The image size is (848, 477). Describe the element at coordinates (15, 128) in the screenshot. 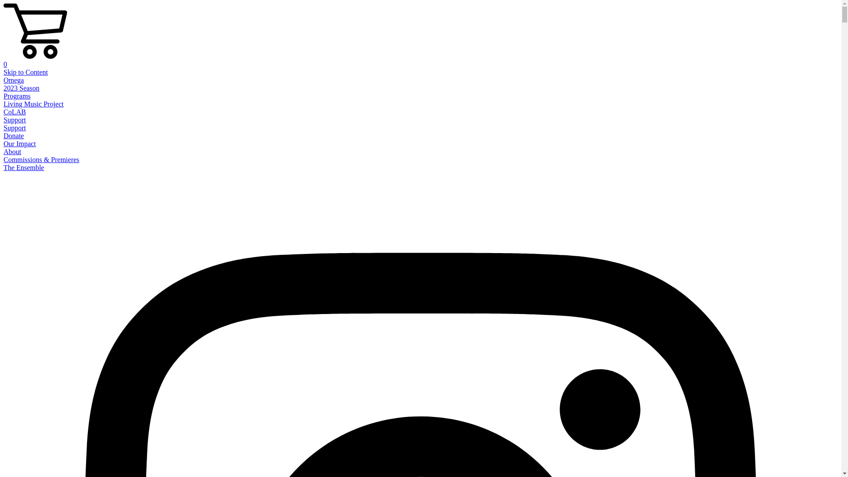

I see `Support` at that location.